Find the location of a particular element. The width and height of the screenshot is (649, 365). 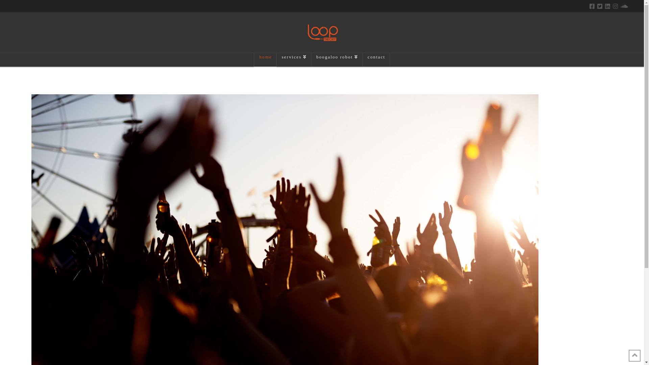

Facebook is located at coordinates (592, 6).